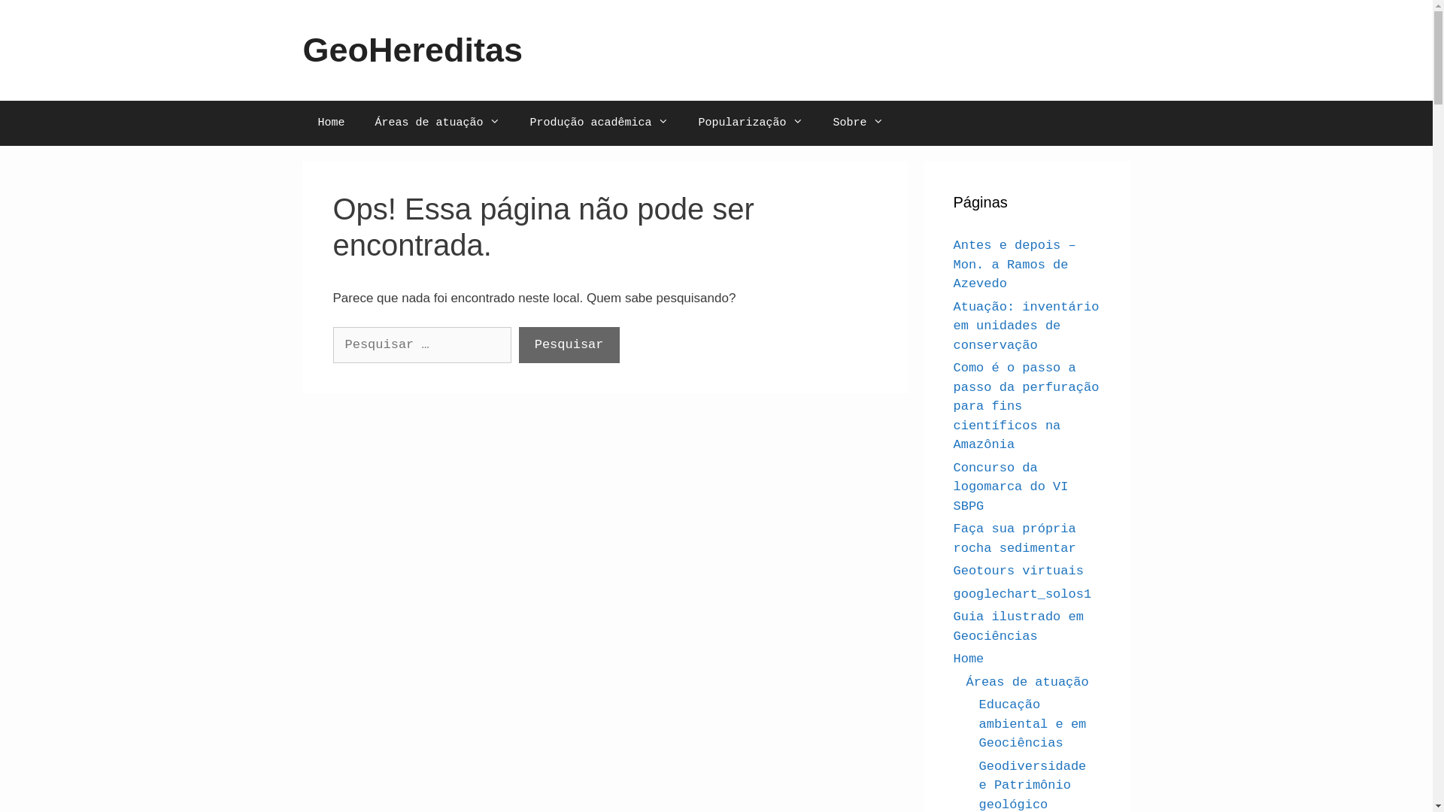  Describe the element at coordinates (569, 345) in the screenshot. I see `Pesquisar` at that location.